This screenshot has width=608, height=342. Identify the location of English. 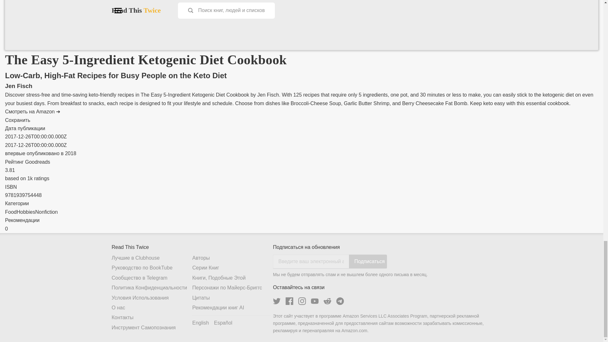
(200, 323).